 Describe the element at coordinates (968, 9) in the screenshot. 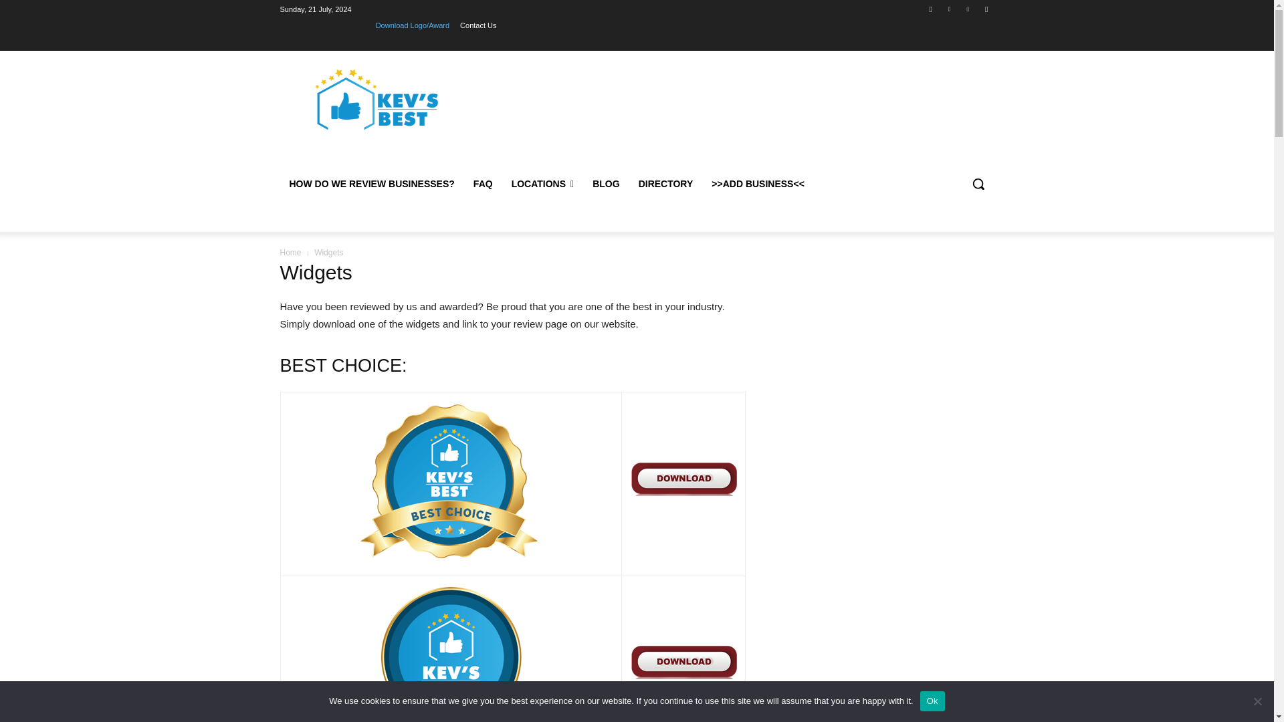

I see `Pinterest` at that location.